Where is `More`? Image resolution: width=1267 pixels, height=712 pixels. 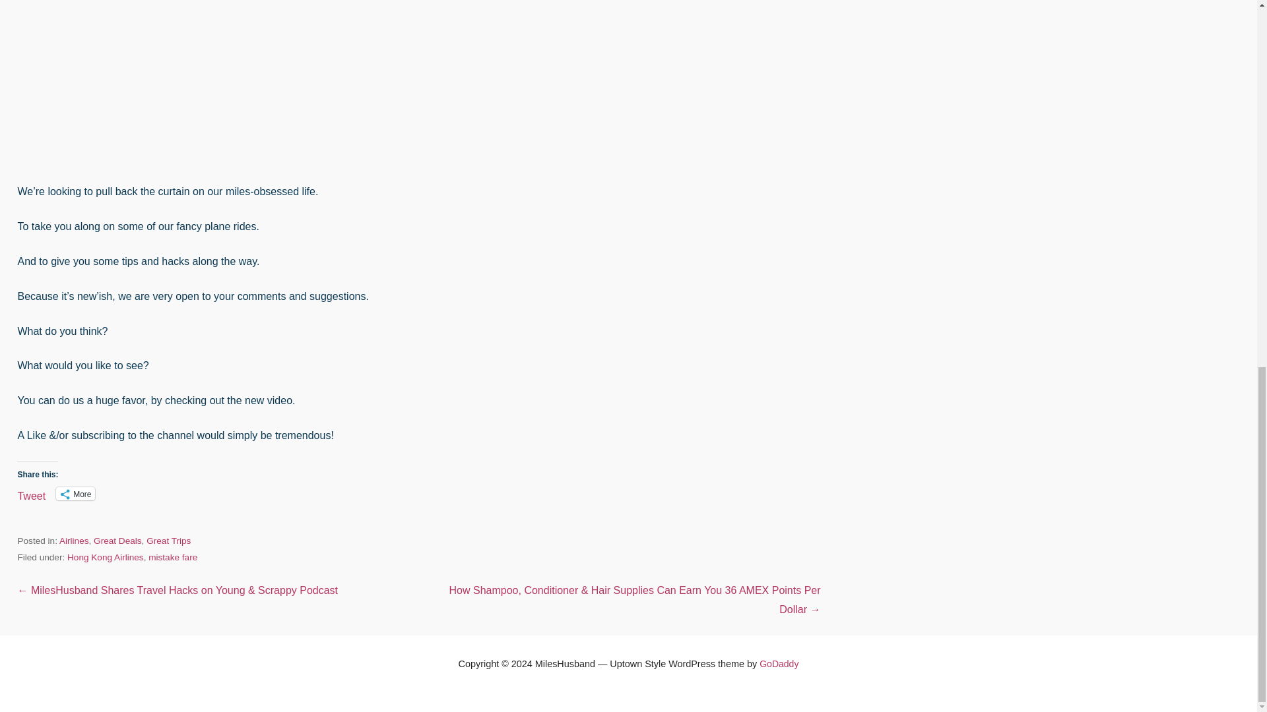
More is located at coordinates (75, 493).